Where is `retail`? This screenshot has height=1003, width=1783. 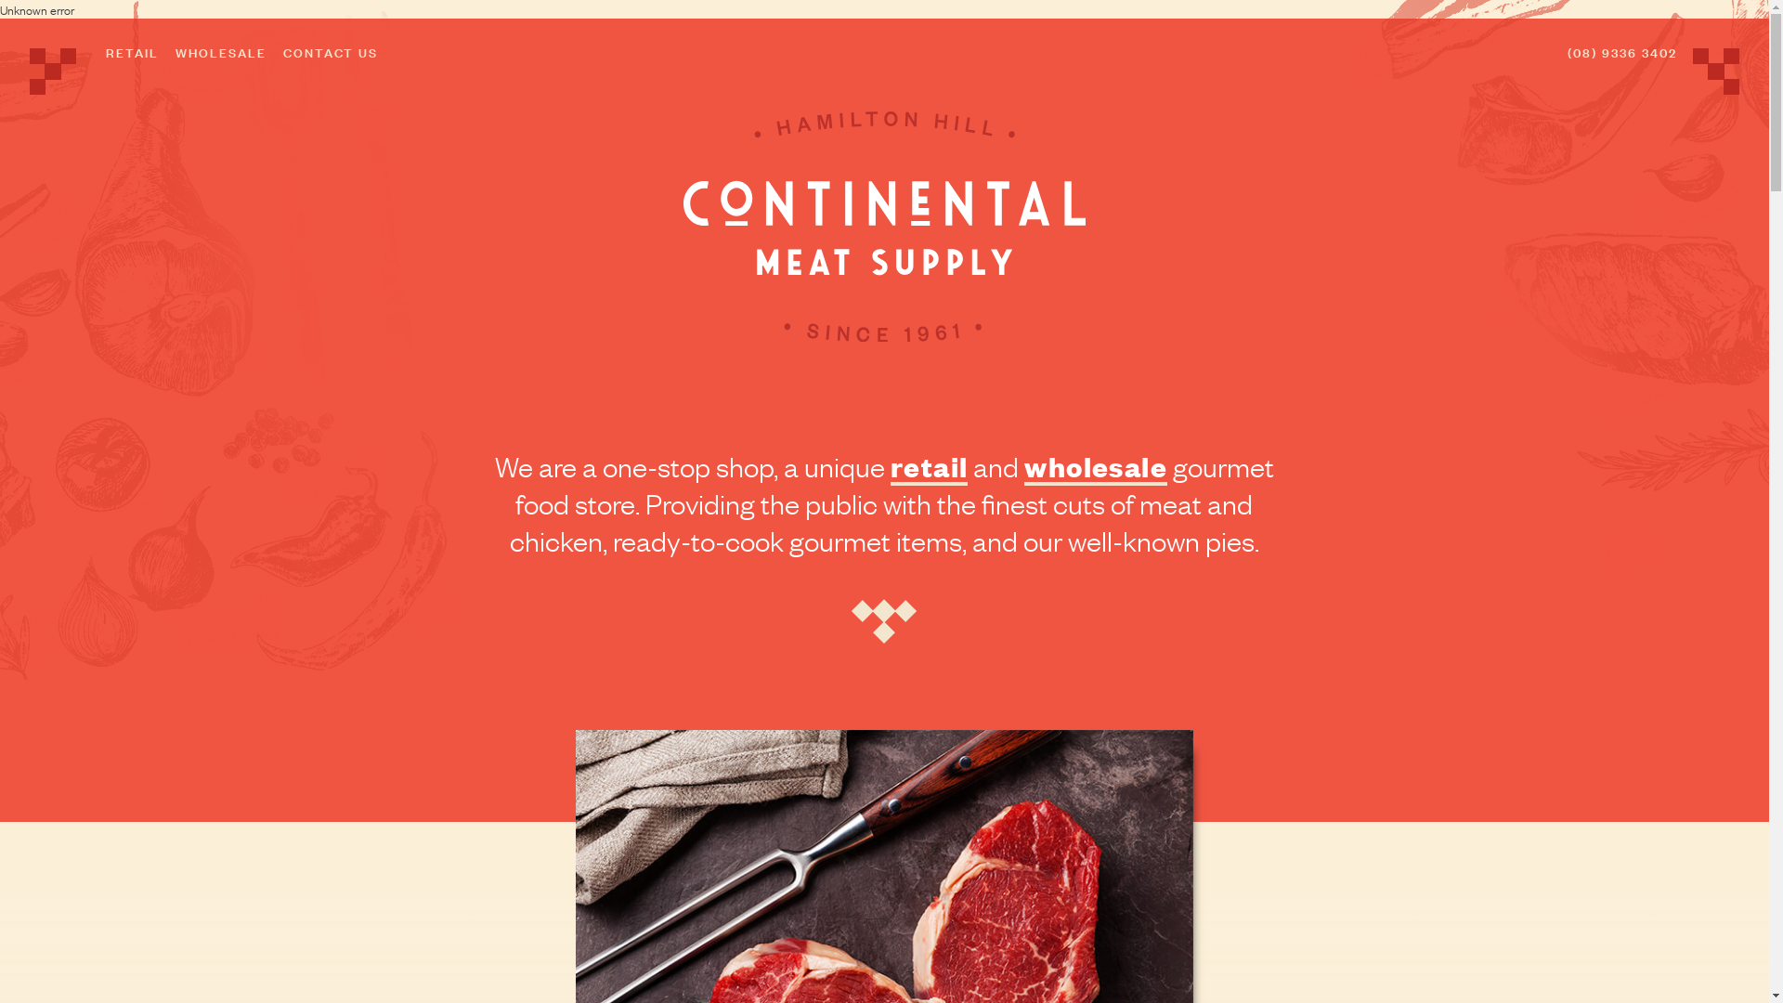 retail is located at coordinates (929, 465).